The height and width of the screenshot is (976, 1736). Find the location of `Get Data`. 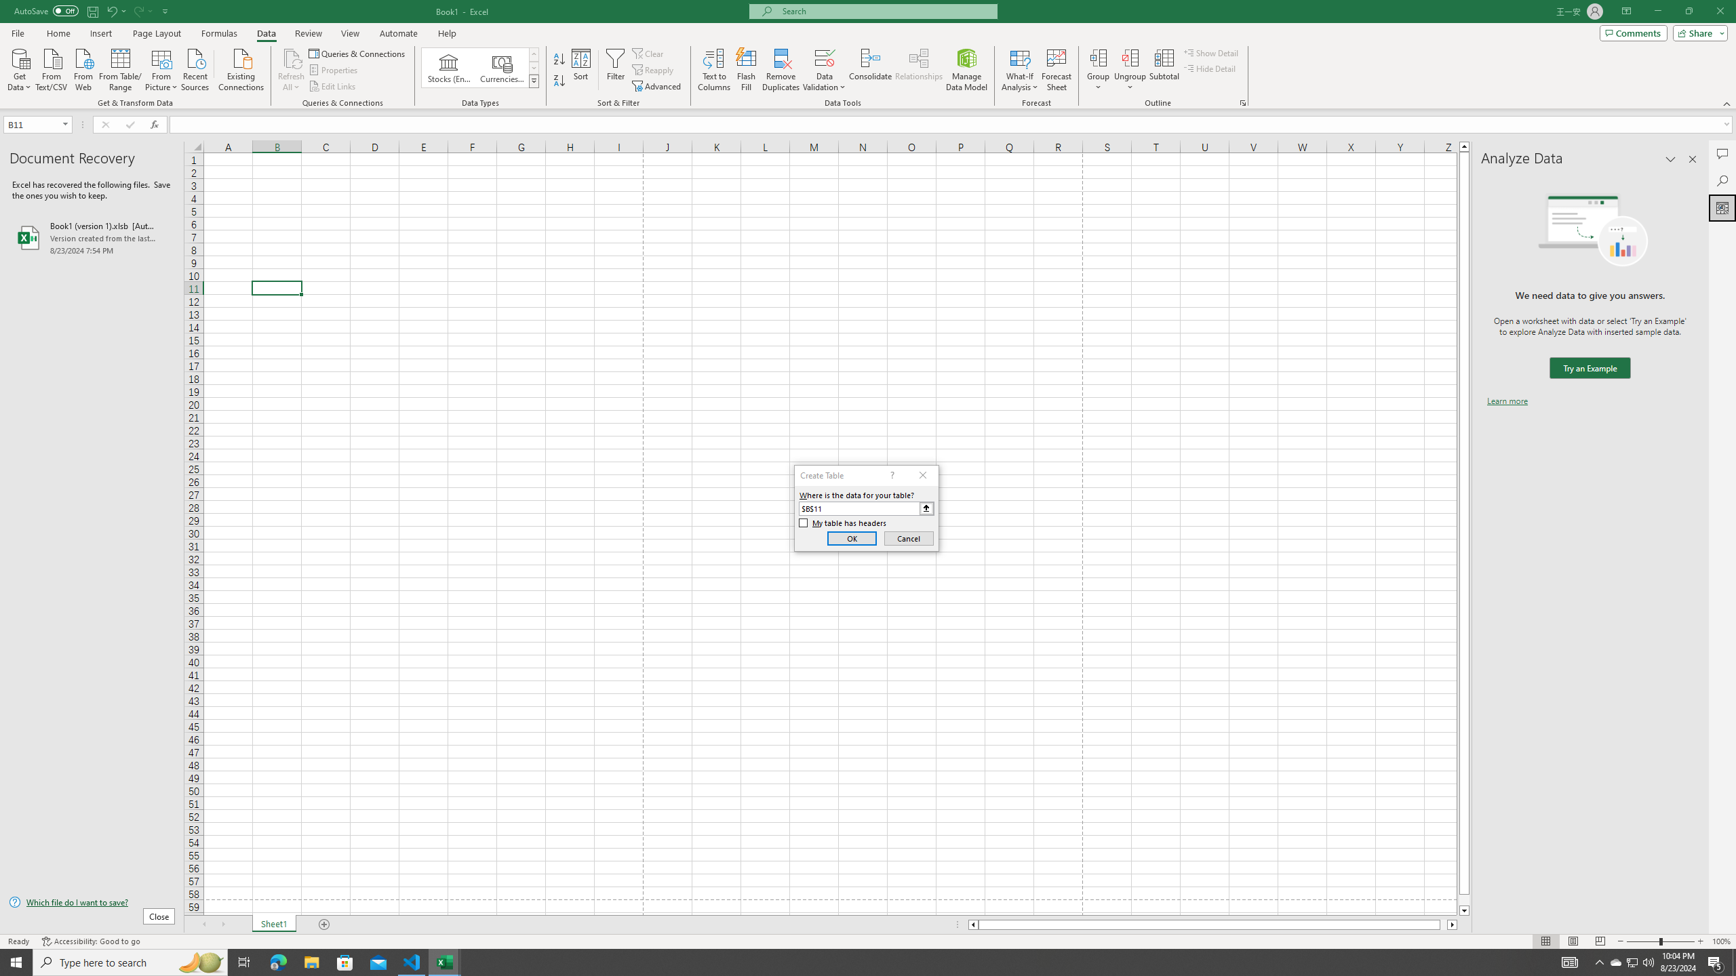

Get Data is located at coordinates (20, 68).